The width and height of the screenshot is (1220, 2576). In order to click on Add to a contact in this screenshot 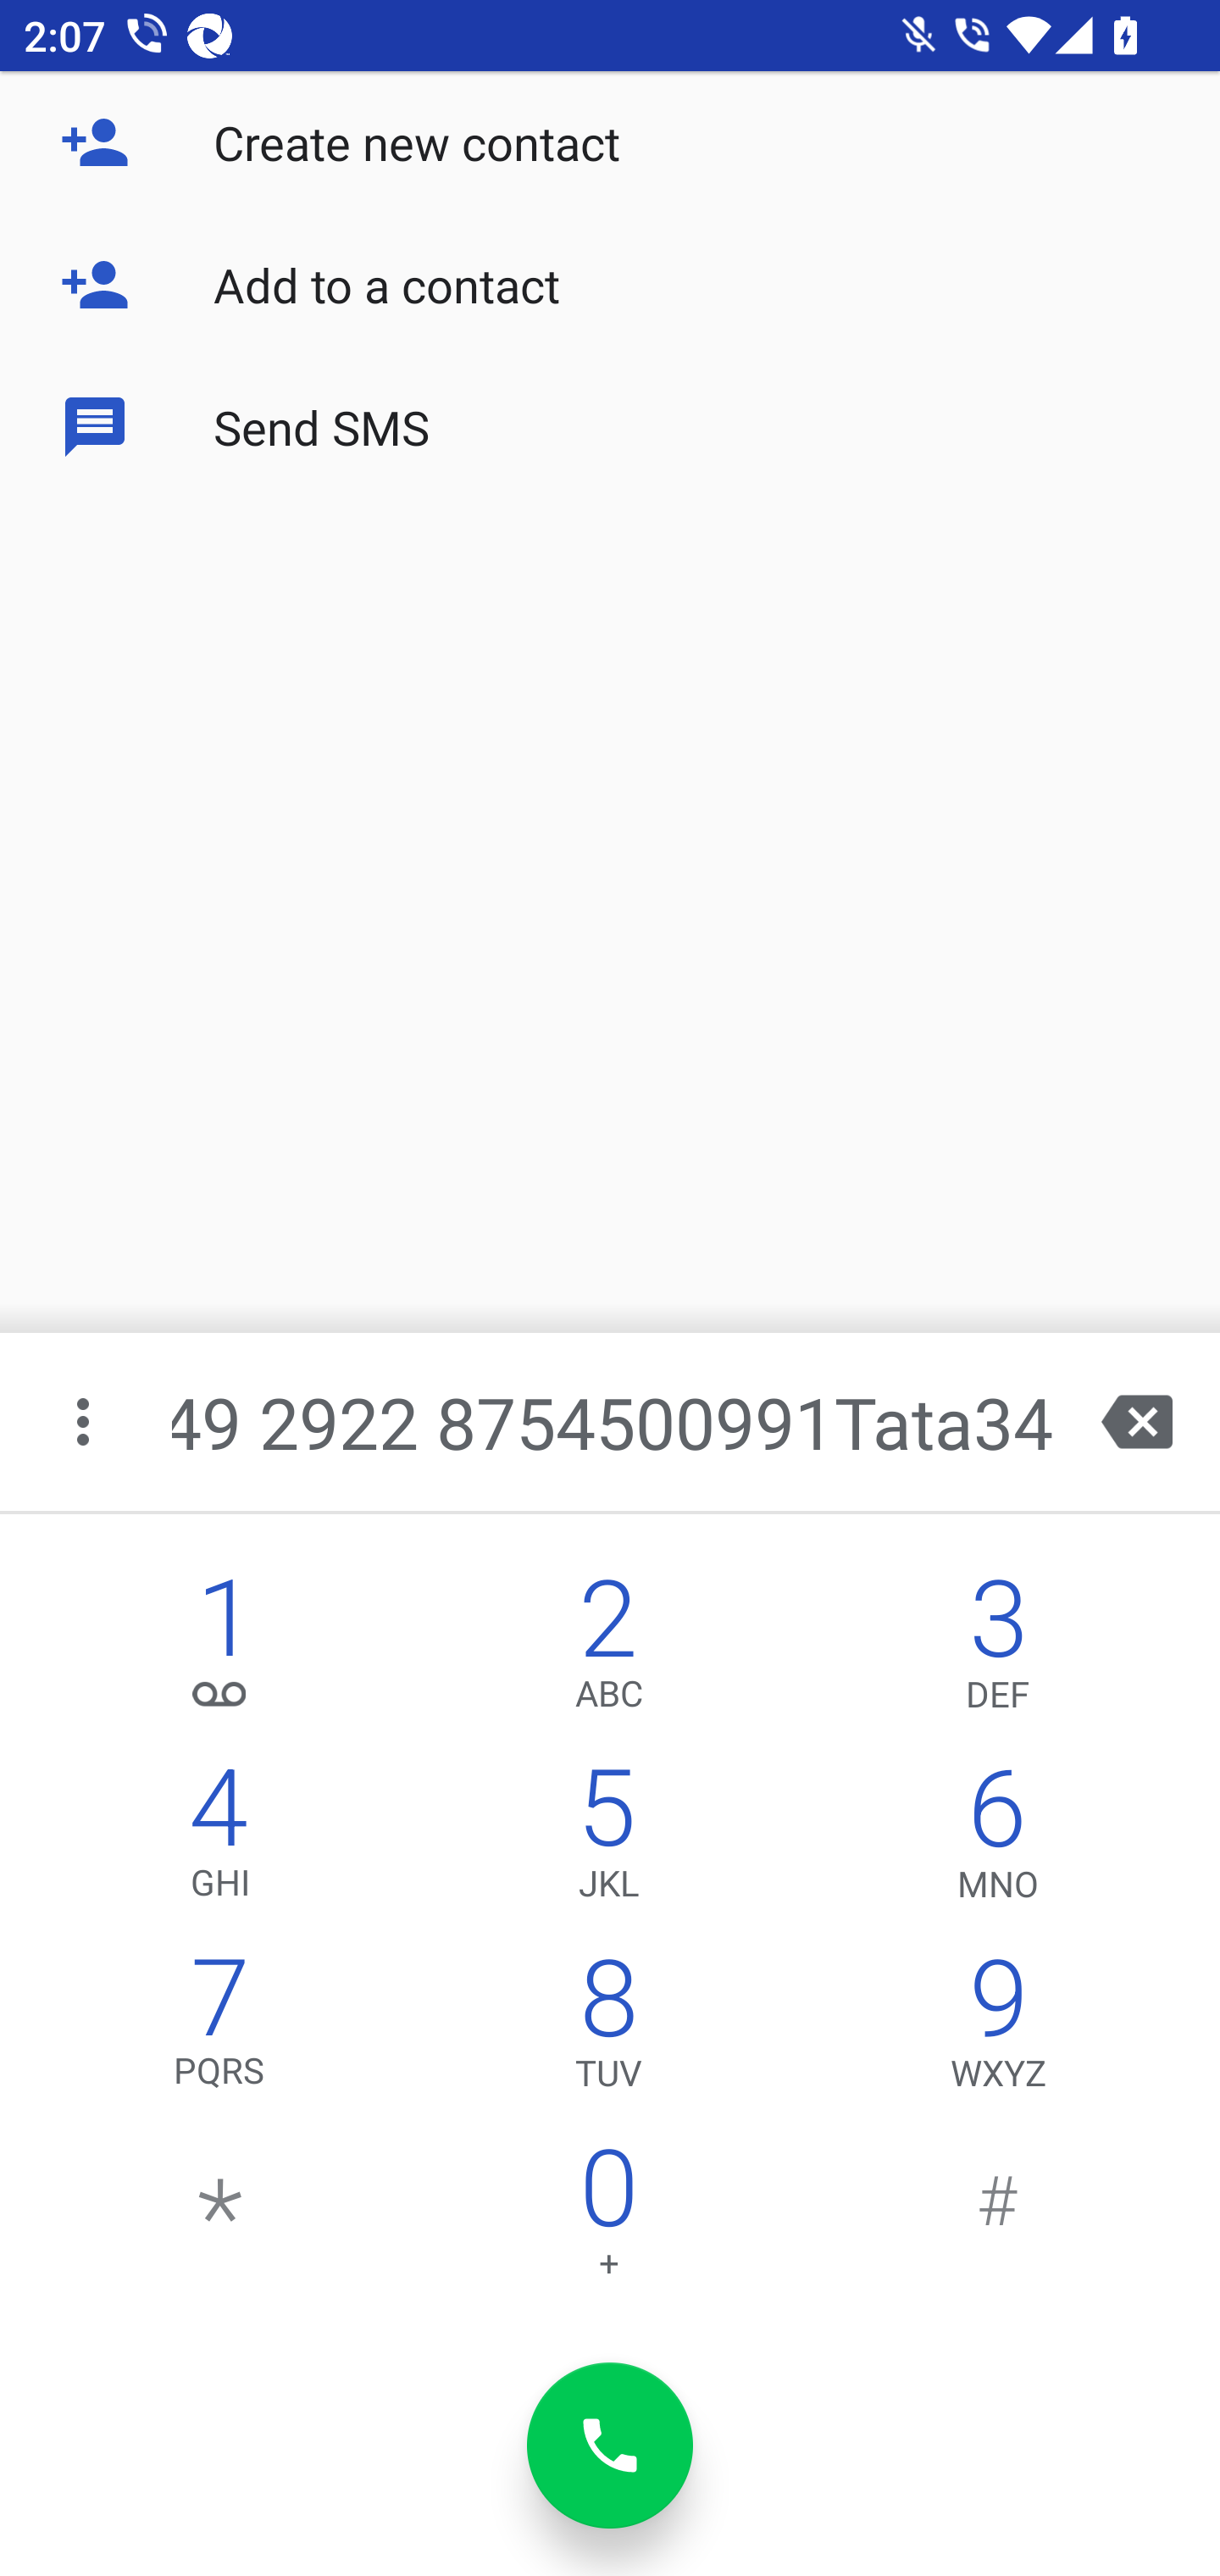, I will do `click(610, 285)`.